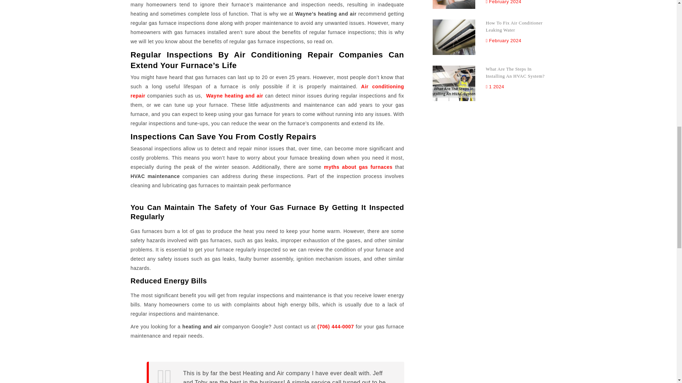  Describe the element at coordinates (516, 31) in the screenshot. I see `How To Fix Air Conditioner Leaking Water` at that location.